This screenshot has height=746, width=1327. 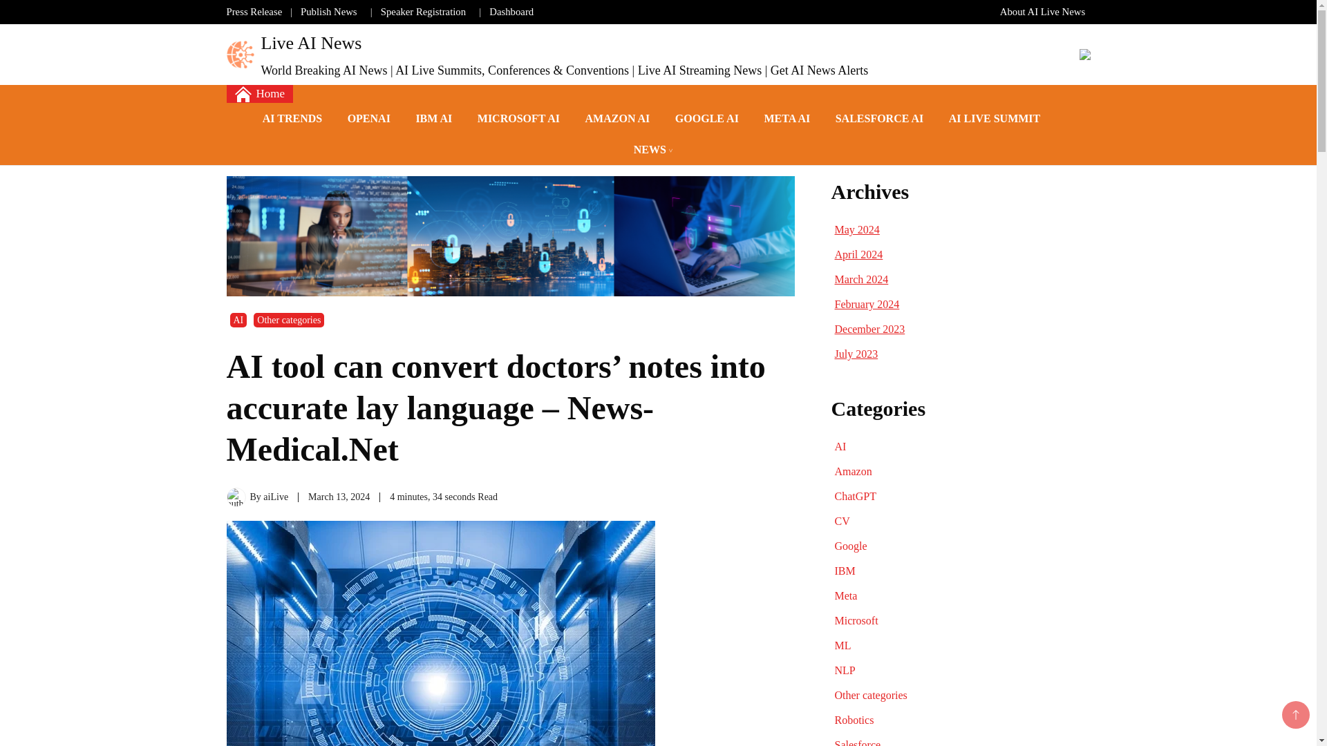 What do you see at coordinates (312, 43) in the screenshot?
I see `Live AI News` at bounding box center [312, 43].